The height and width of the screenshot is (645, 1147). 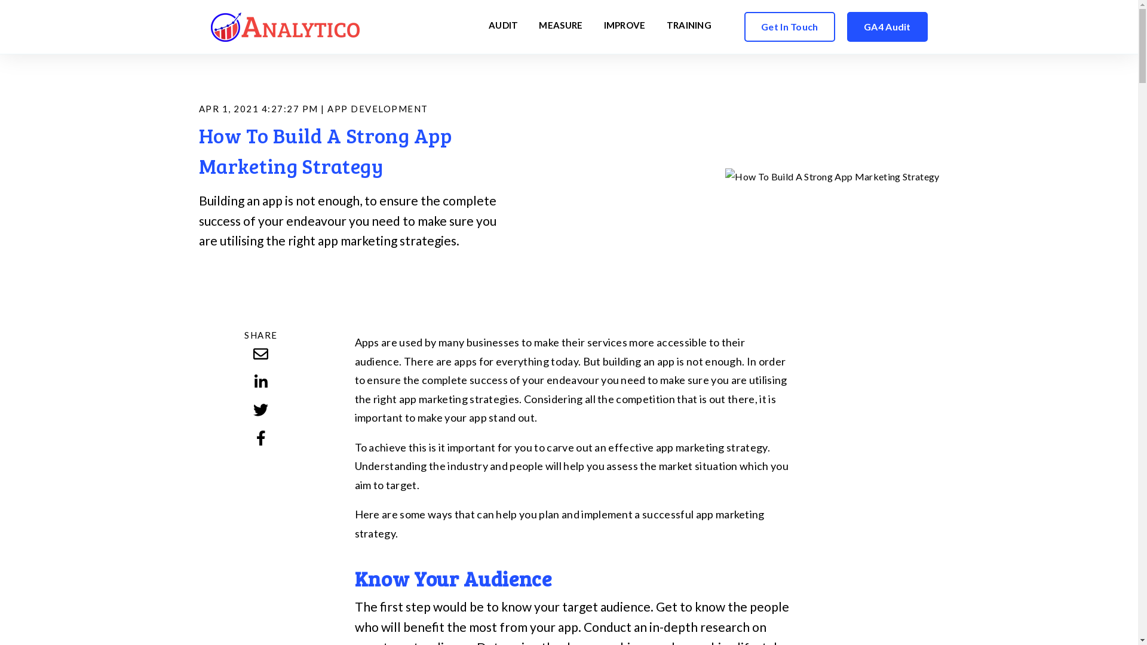 I want to click on GA4 Audit, so click(x=888, y=27).